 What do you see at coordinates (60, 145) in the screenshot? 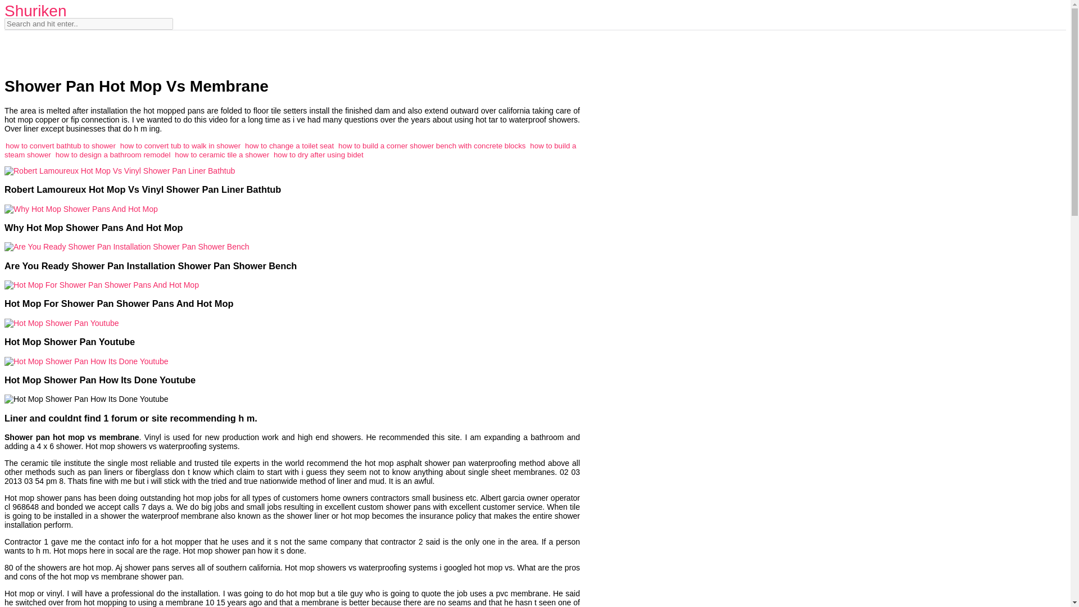
I see `how to convert bathtub to shower` at bounding box center [60, 145].